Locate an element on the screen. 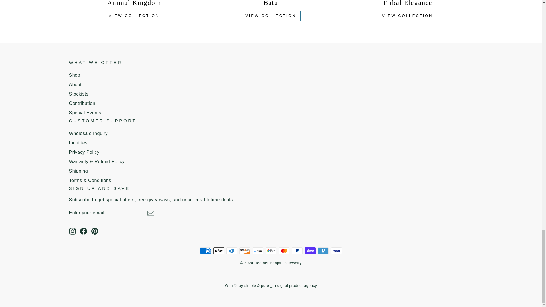 Image resolution: width=546 pixels, height=307 pixels. Heather Benjamin Jewelry on Facebook is located at coordinates (84, 231).